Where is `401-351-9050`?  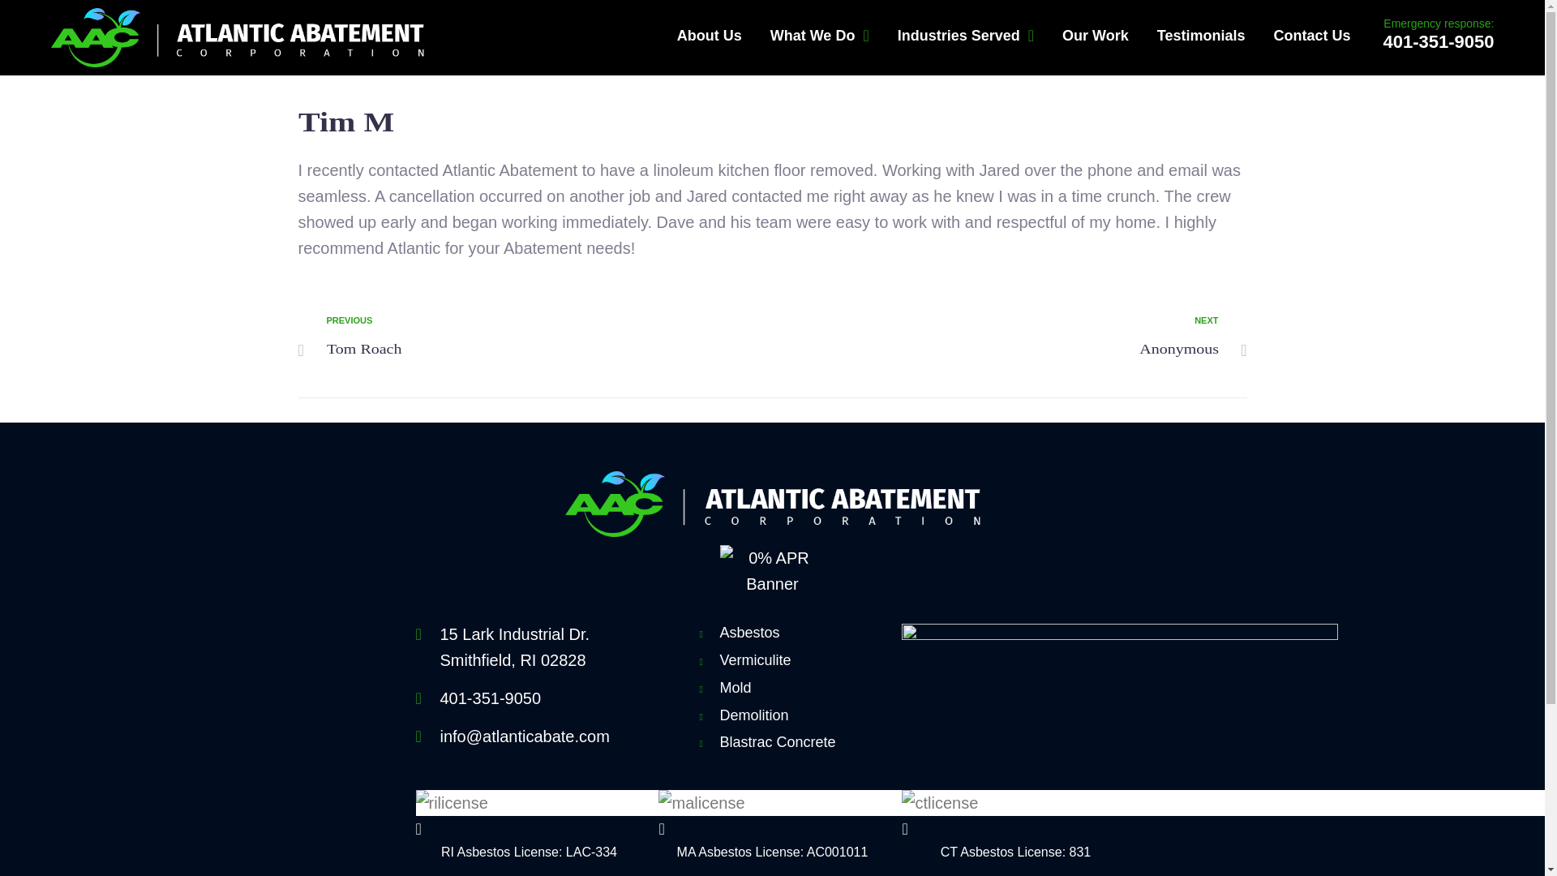
401-351-9050 is located at coordinates (1437, 41).